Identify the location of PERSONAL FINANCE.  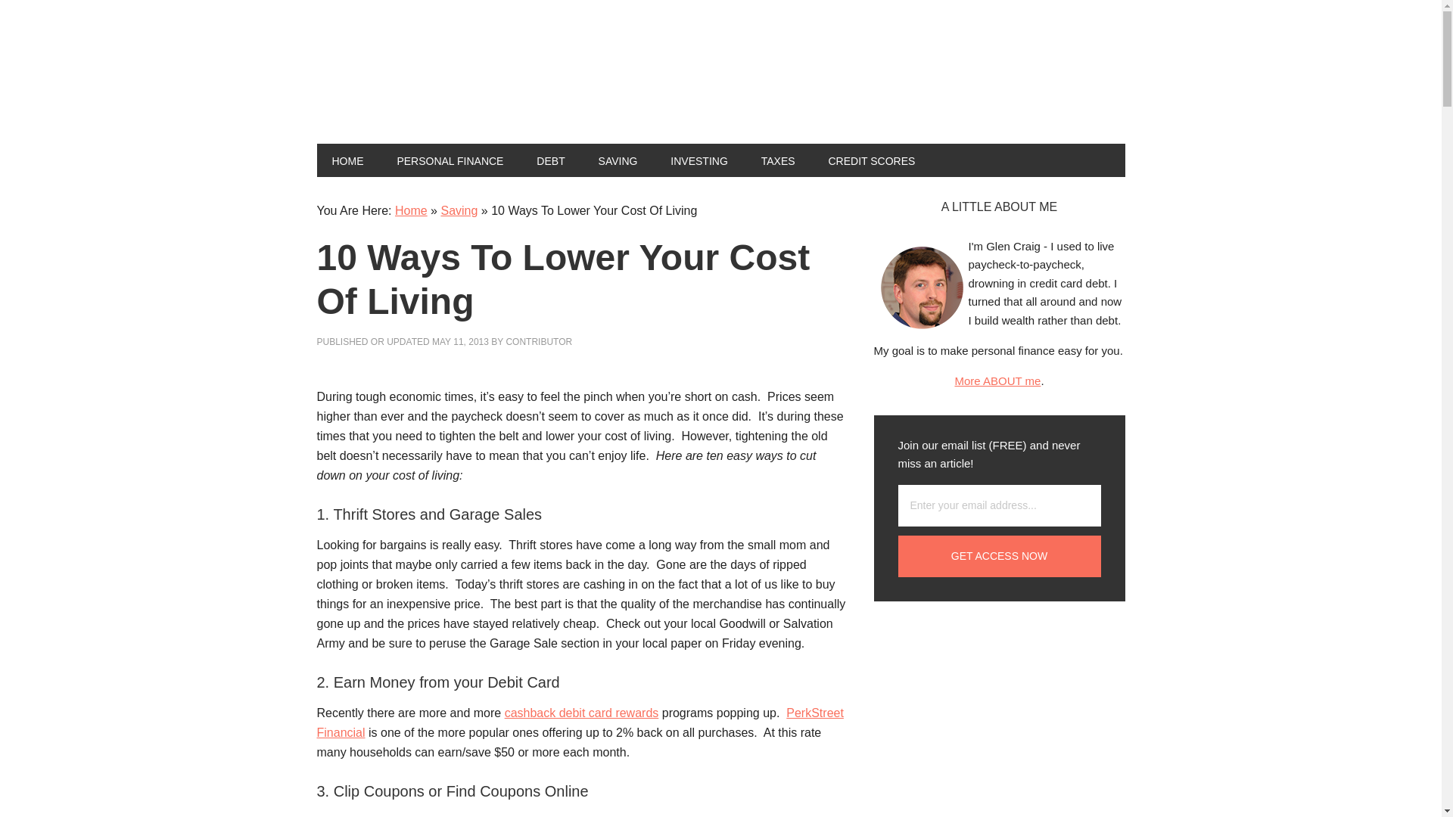
(450, 160).